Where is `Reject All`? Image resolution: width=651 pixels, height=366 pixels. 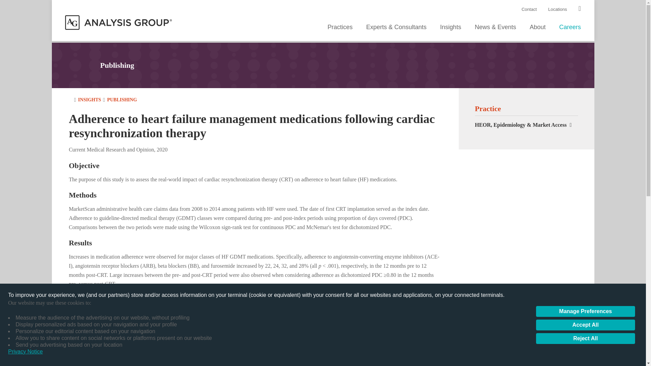 Reject All is located at coordinates (585, 338).